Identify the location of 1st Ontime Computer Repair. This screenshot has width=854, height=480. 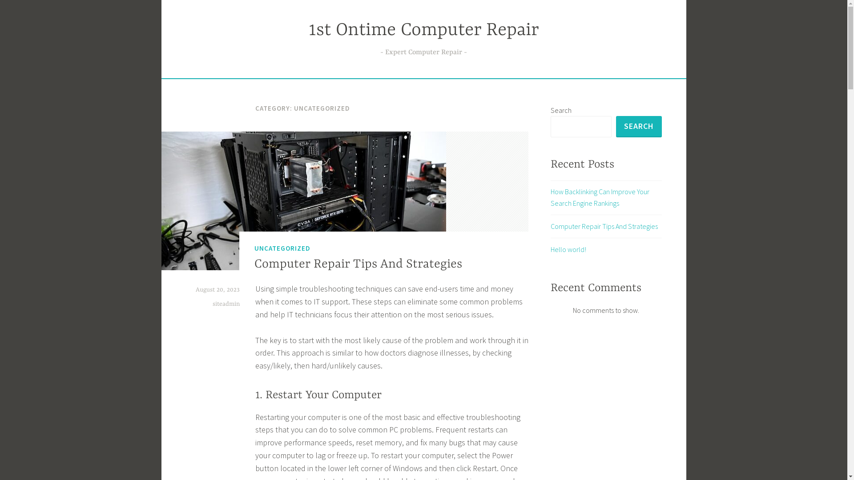
(424, 30).